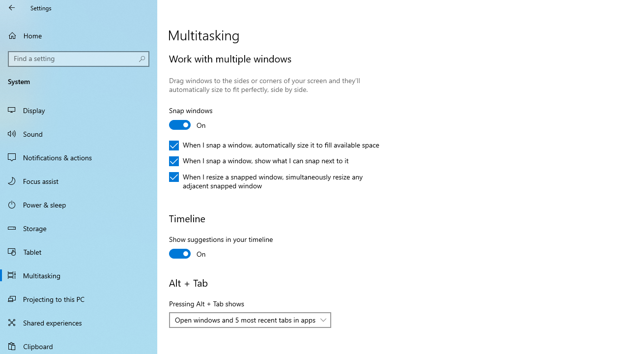 This screenshot has height=354, width=629. What do you see at coordinates (221, 248) in the screenshot?
I see `Show suggestions in your timeline` at bounding box center [221, 248].